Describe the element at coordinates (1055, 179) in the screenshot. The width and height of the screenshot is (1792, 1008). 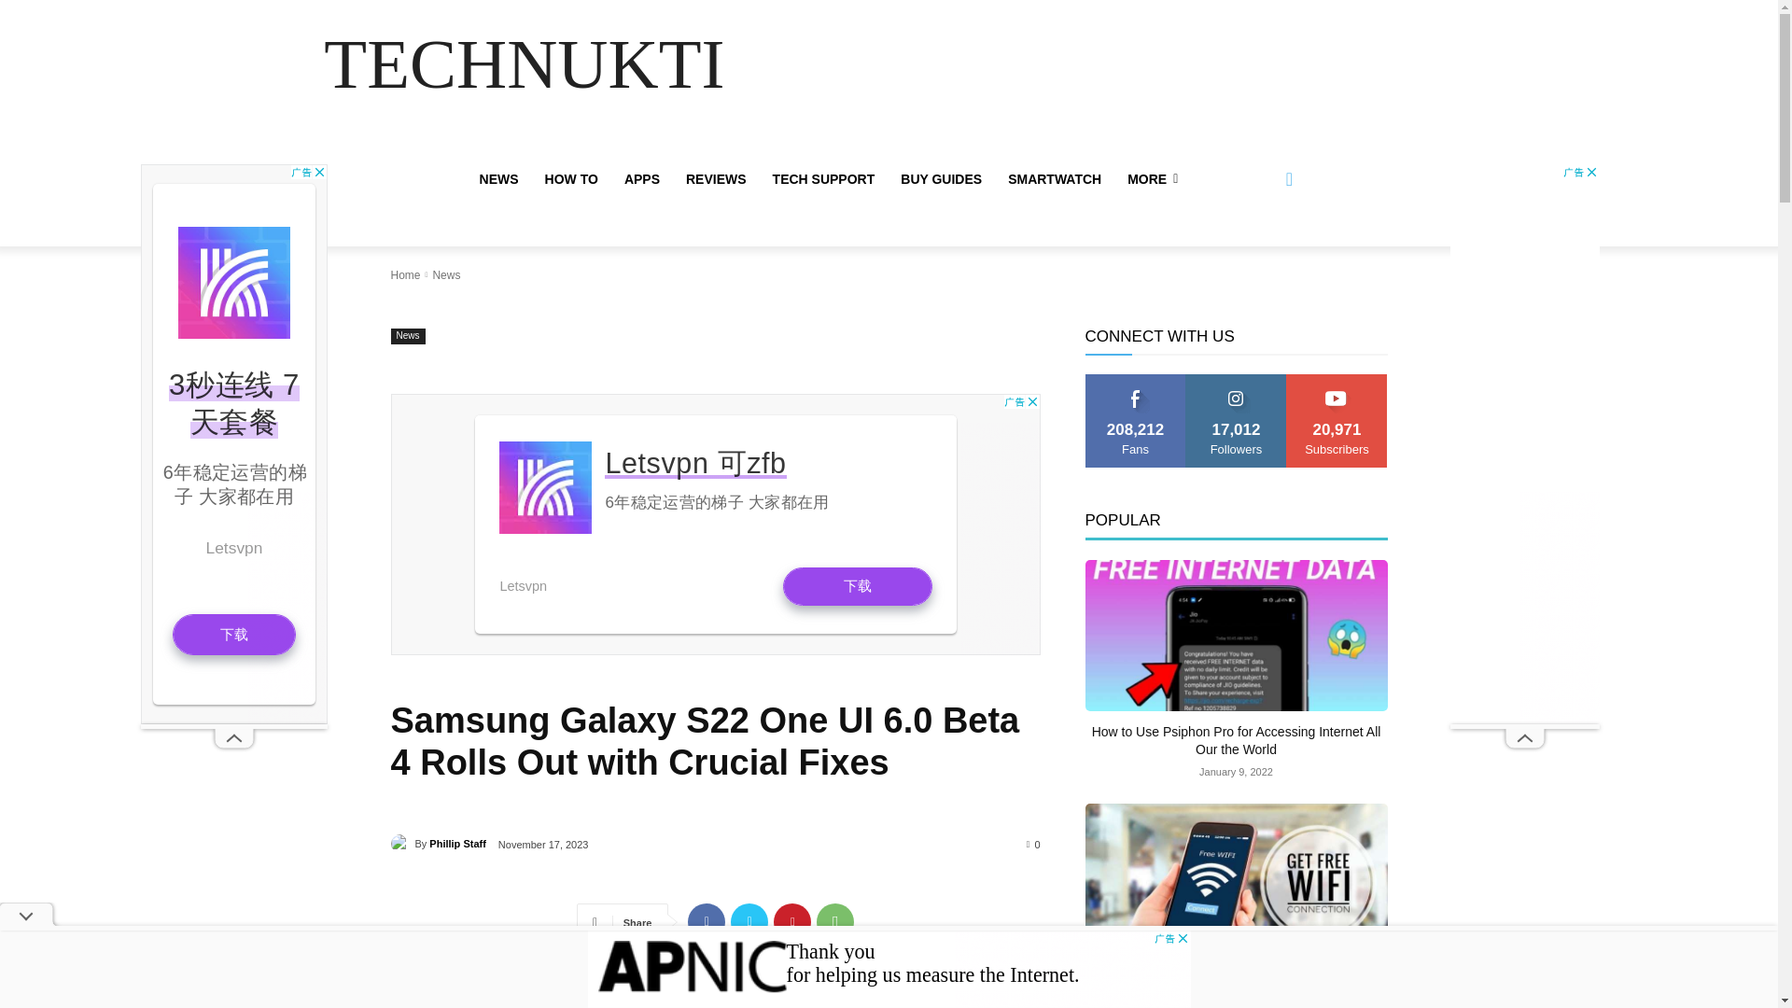
I see `SMARTWATCH` at that location.